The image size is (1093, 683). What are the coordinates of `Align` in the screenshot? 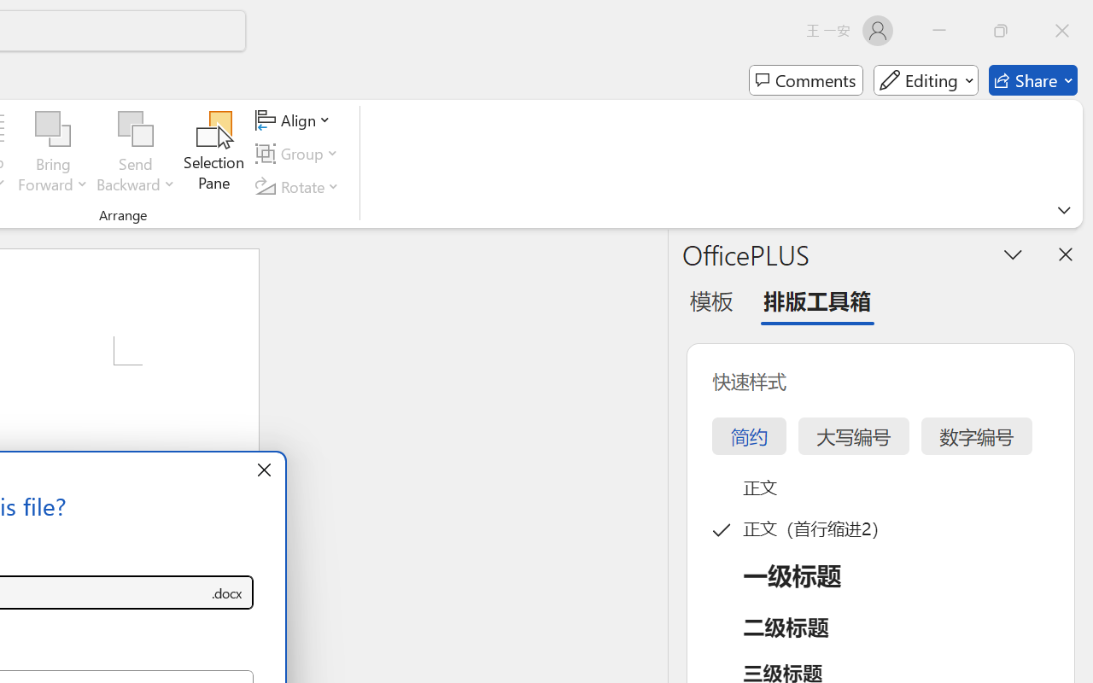 It's located at (295, 120).